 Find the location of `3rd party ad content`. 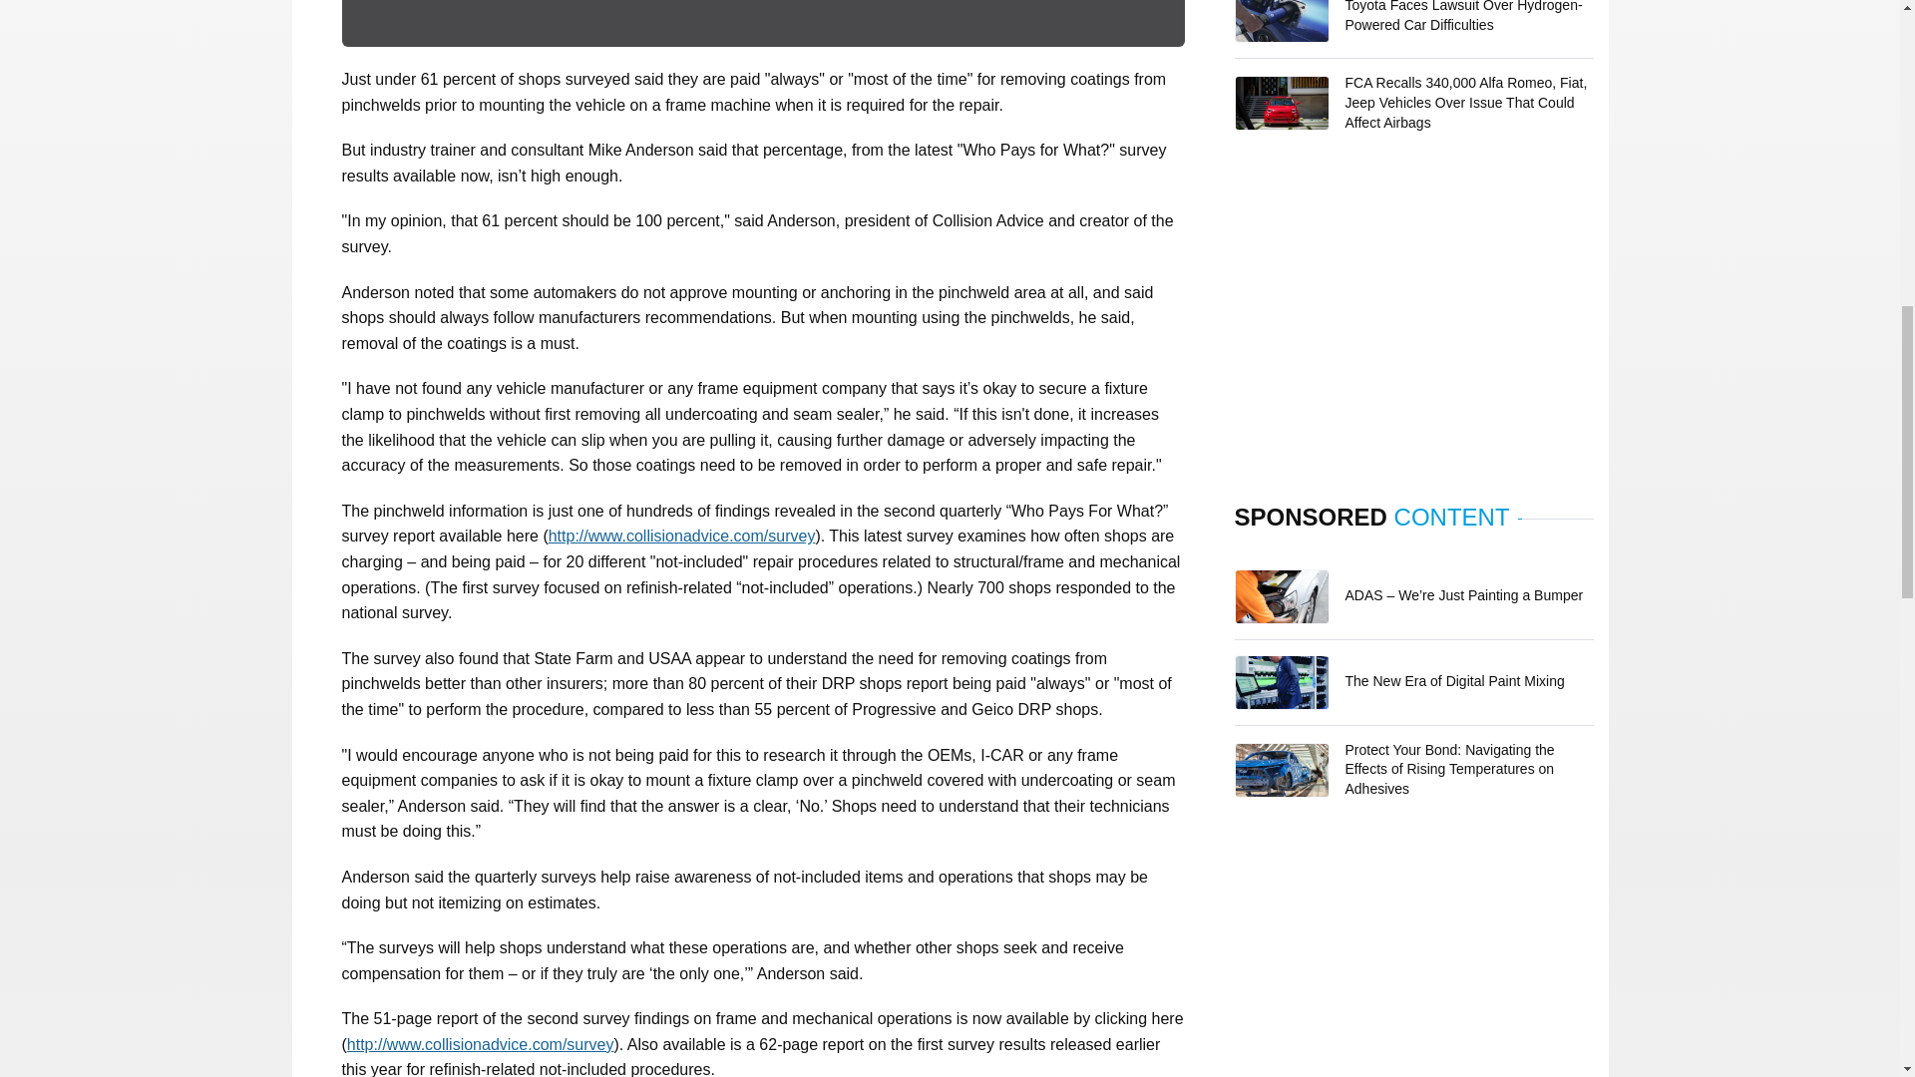

3rd party ad content is located at coordinates (1414, 323).